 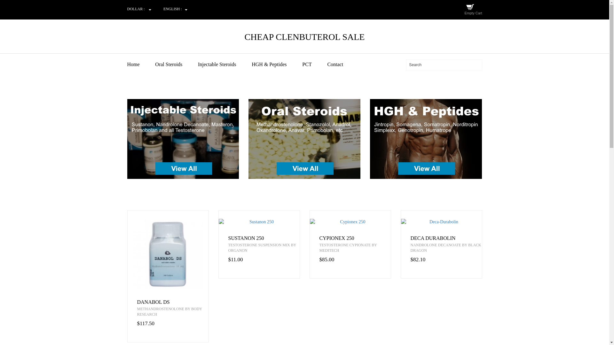 What do you see at coordinates (446, 238) in the screenshot?
I see `DECA DURABOLIN` at bounding box center [446, 238].